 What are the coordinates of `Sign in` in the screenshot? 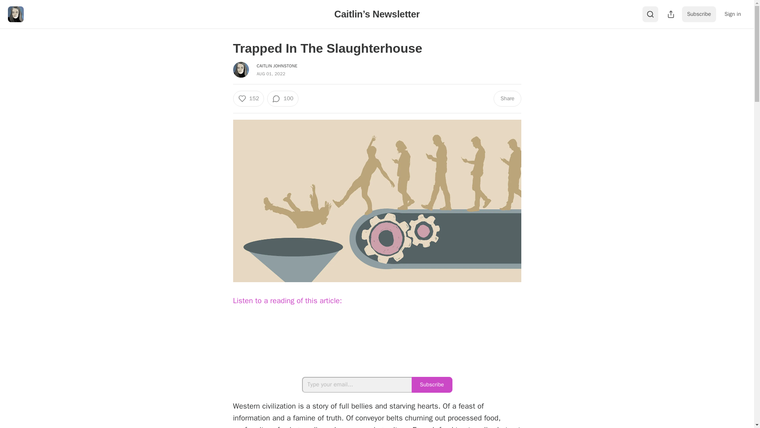 It's located at (732, 14).